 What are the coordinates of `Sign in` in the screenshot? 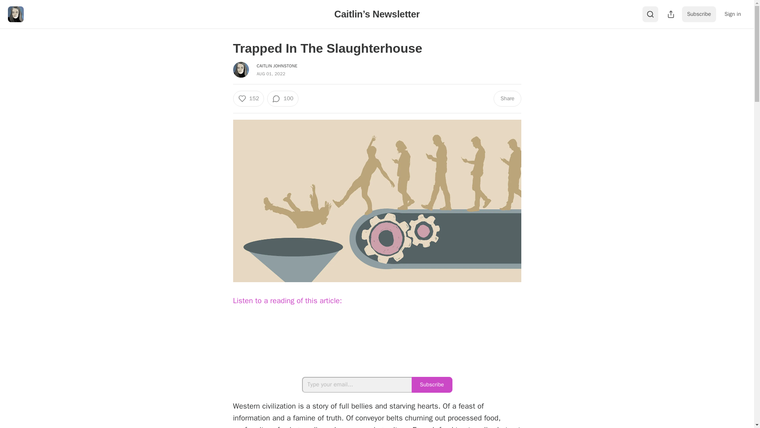 It's located at (732, 14).